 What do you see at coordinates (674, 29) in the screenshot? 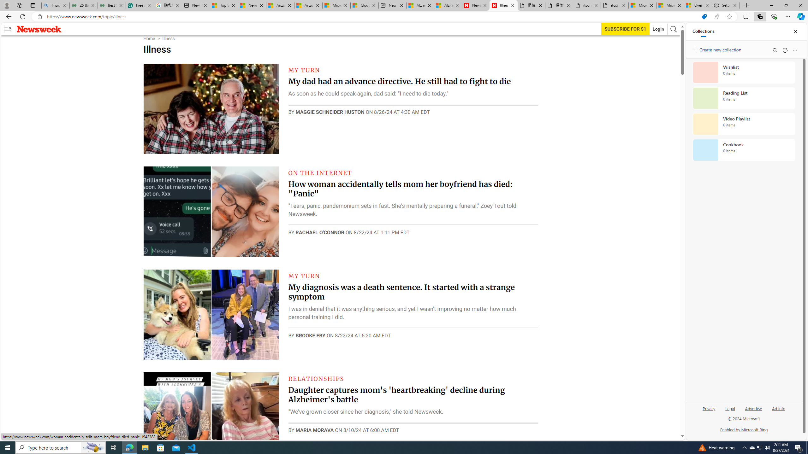
I see `AutomationID: search-btn` at bounding box center [674, 29].